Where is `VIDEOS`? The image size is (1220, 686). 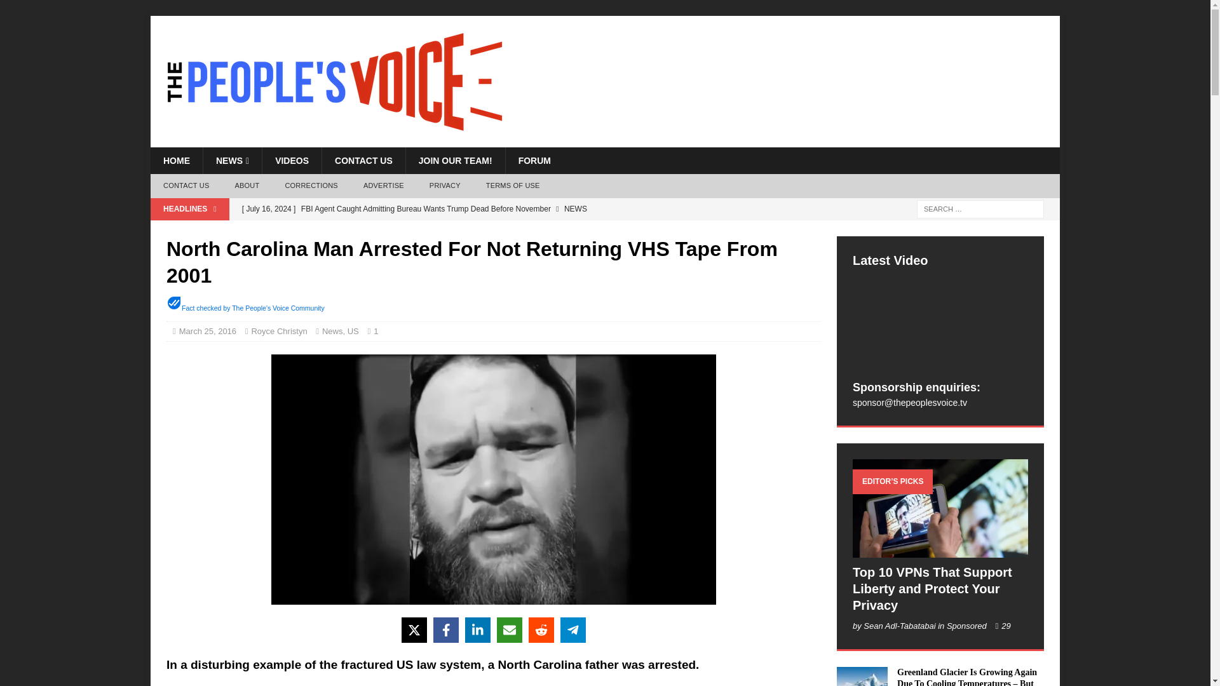
VIDEOS is located at coordinates (292, 161).